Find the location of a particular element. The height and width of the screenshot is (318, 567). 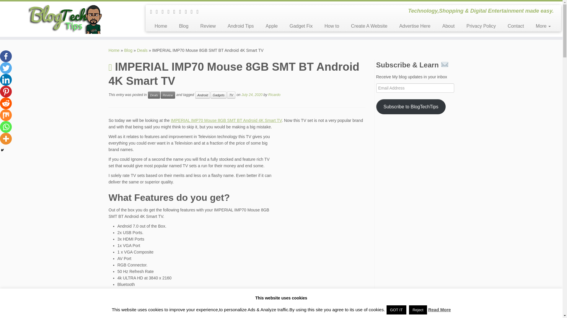

Privacy Policy is located at coordinates (481, 26).